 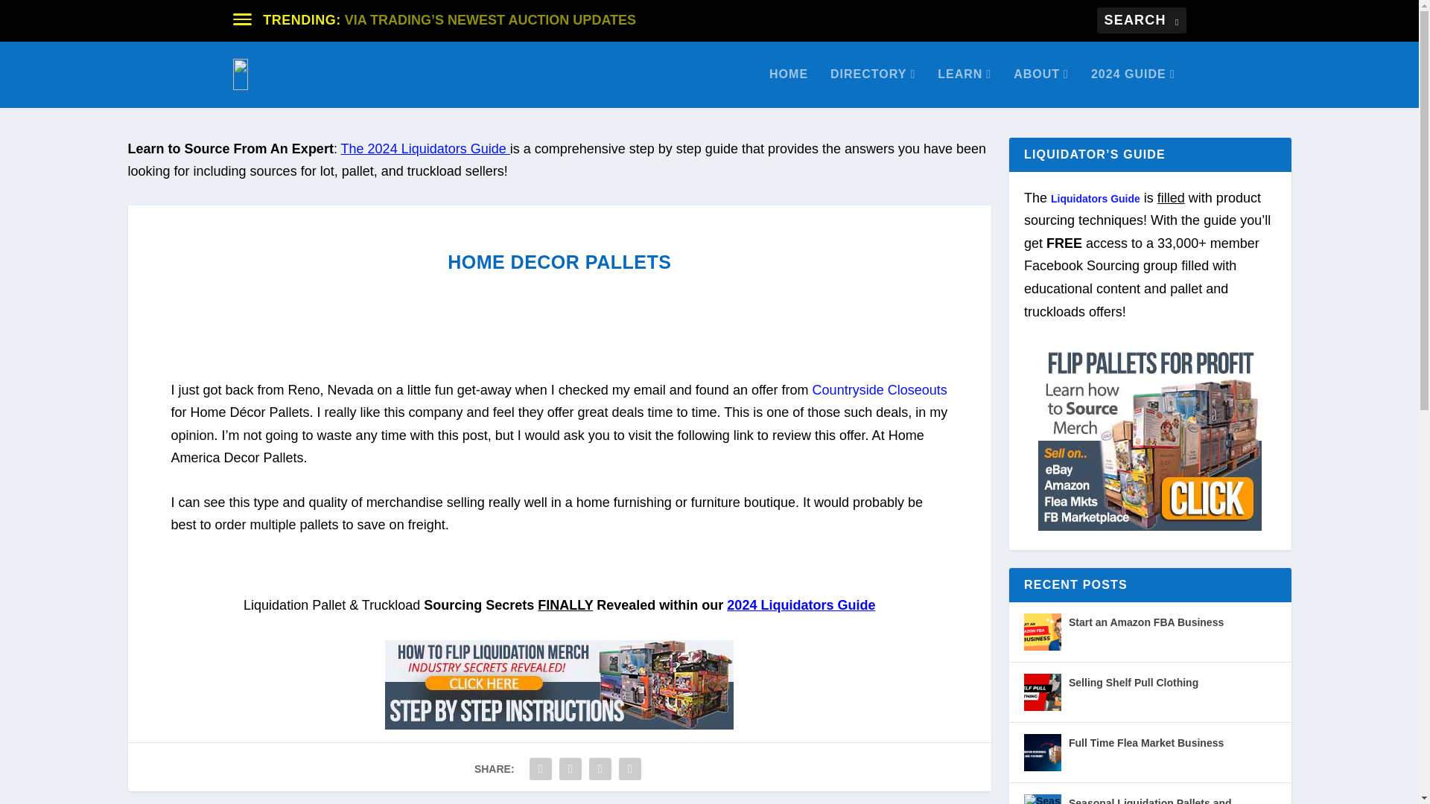 What do you see at coordinates (879, 390) in the screenshot?
I see `Countryside Closeouts` at bounding box center [879, 390].